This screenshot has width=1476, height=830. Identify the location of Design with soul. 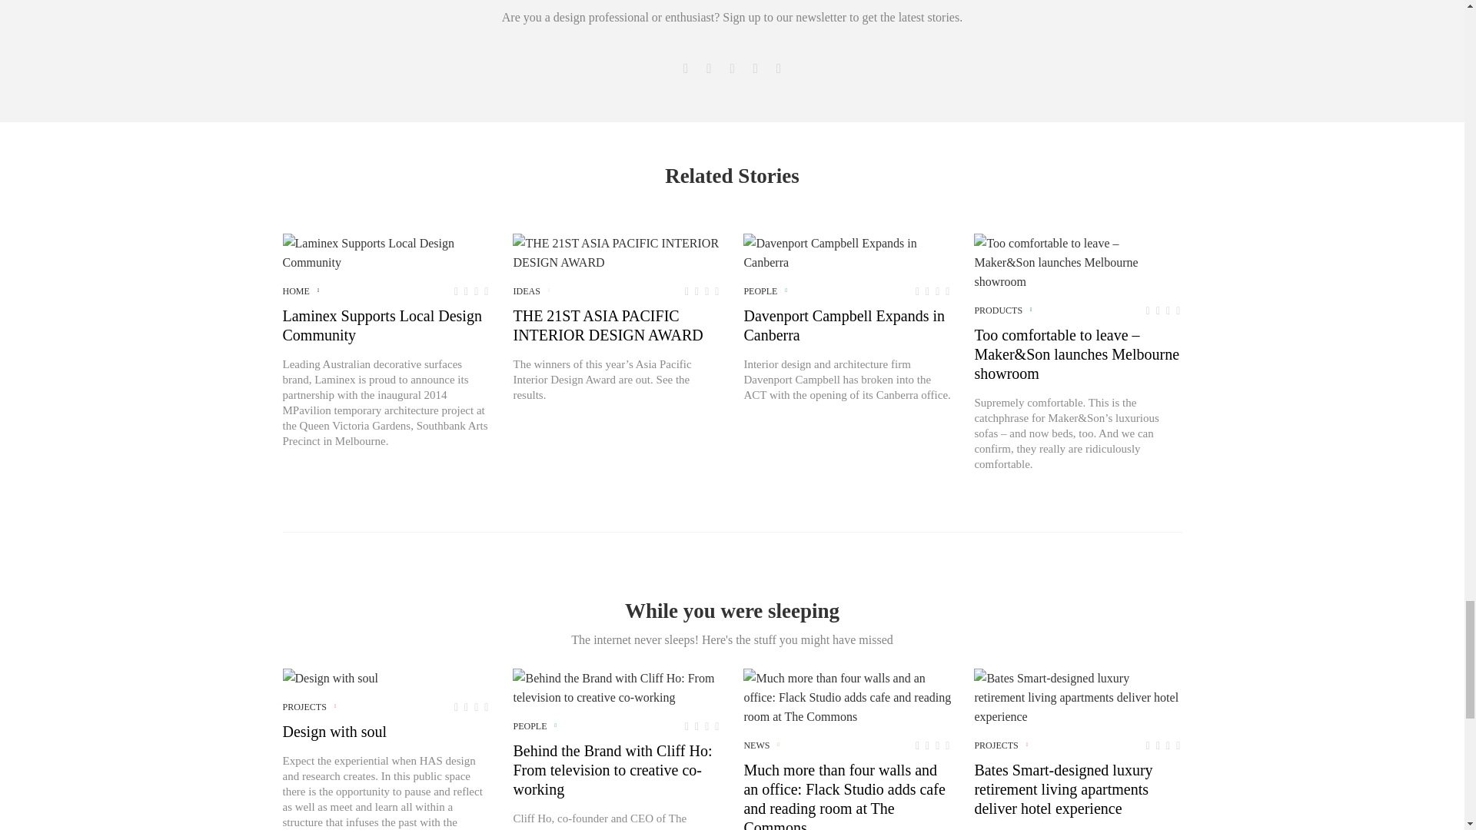
(331, 678).